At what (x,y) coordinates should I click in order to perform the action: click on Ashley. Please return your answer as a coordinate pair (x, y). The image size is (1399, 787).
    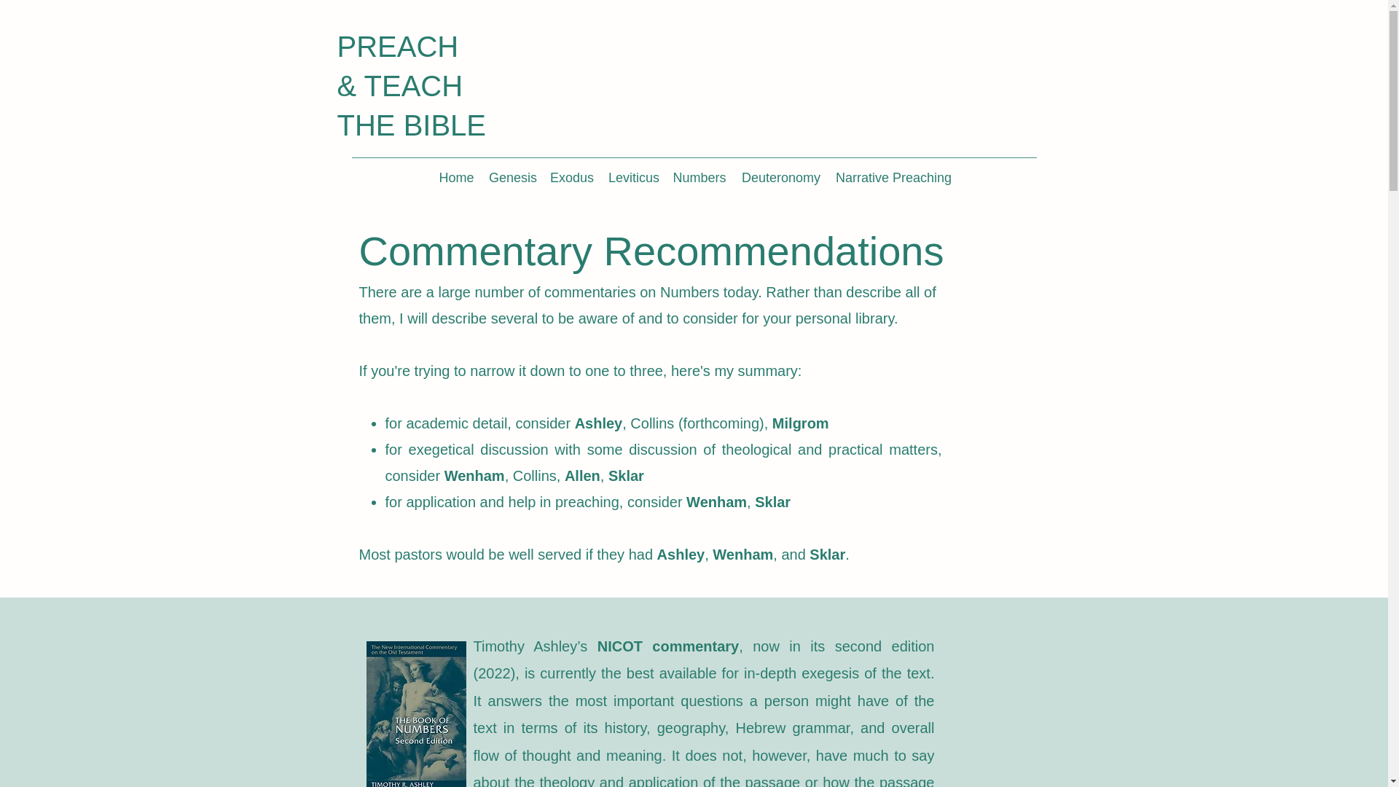
    Looking at the image, I should click on (599, 423).